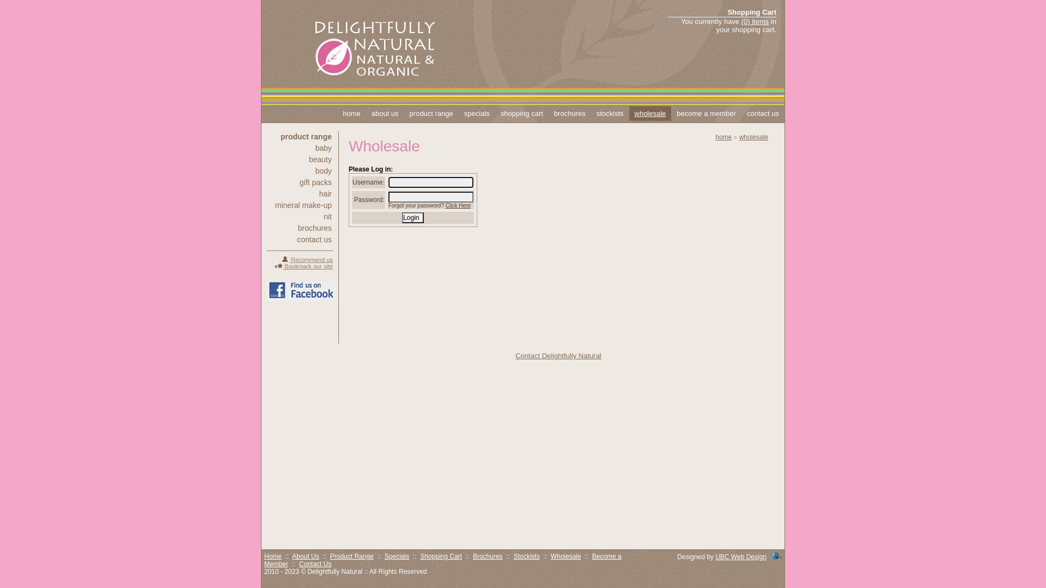 This screenshot has width=1046, height=588. I want to click on brochures, so click(570, 113).